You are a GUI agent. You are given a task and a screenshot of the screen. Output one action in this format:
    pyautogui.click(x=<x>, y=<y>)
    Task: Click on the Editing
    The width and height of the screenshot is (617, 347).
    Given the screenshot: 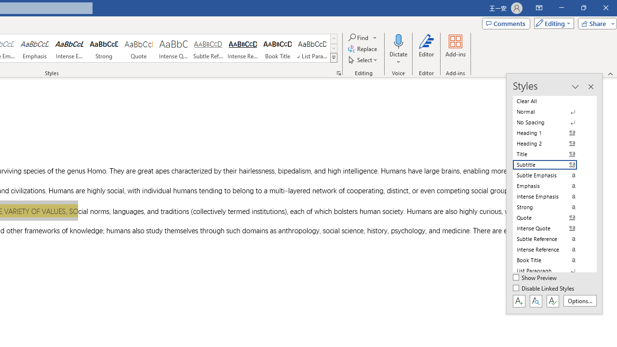 What is the action you would take?
    pyautogui.click(x=551, y=23)
    